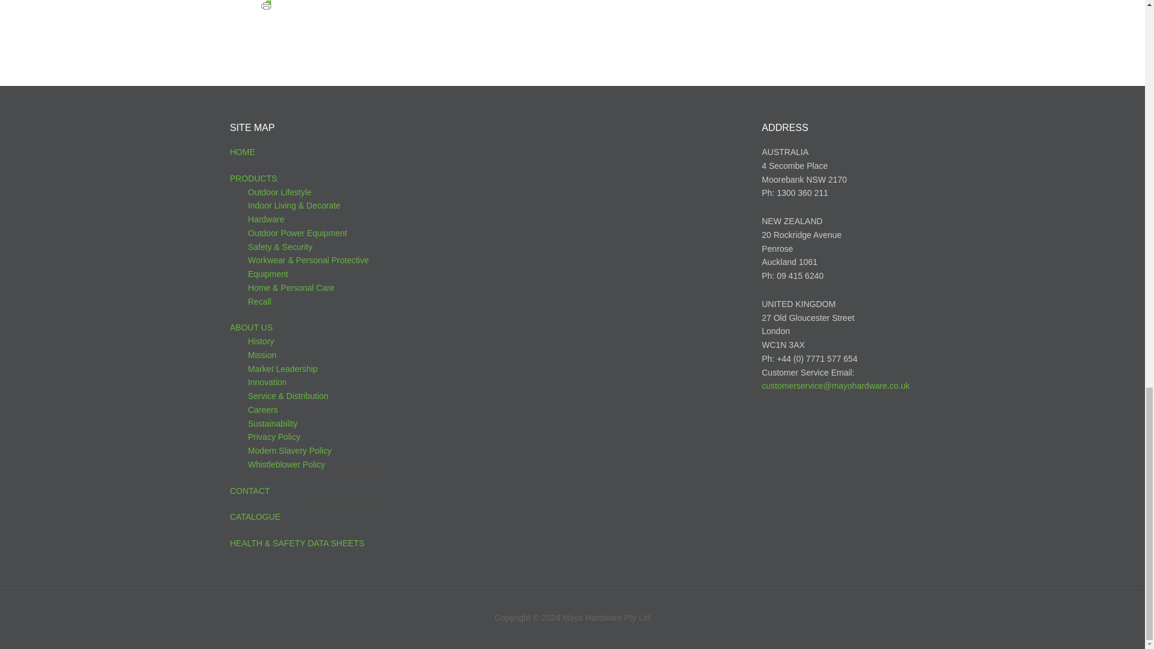 The width and height of the screenshot is (1154, 649). What do you see at coordinates (242, 152) in the screenshot?
I see `HOME` at bounding box center [242, 152].